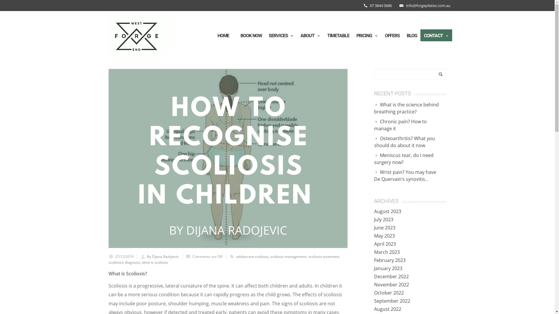 This screenshot has height=314, width=559. What do you see at coordinates (391, 276) in the screenshot?
I see `December 2022` at bounding box center [391, 276].